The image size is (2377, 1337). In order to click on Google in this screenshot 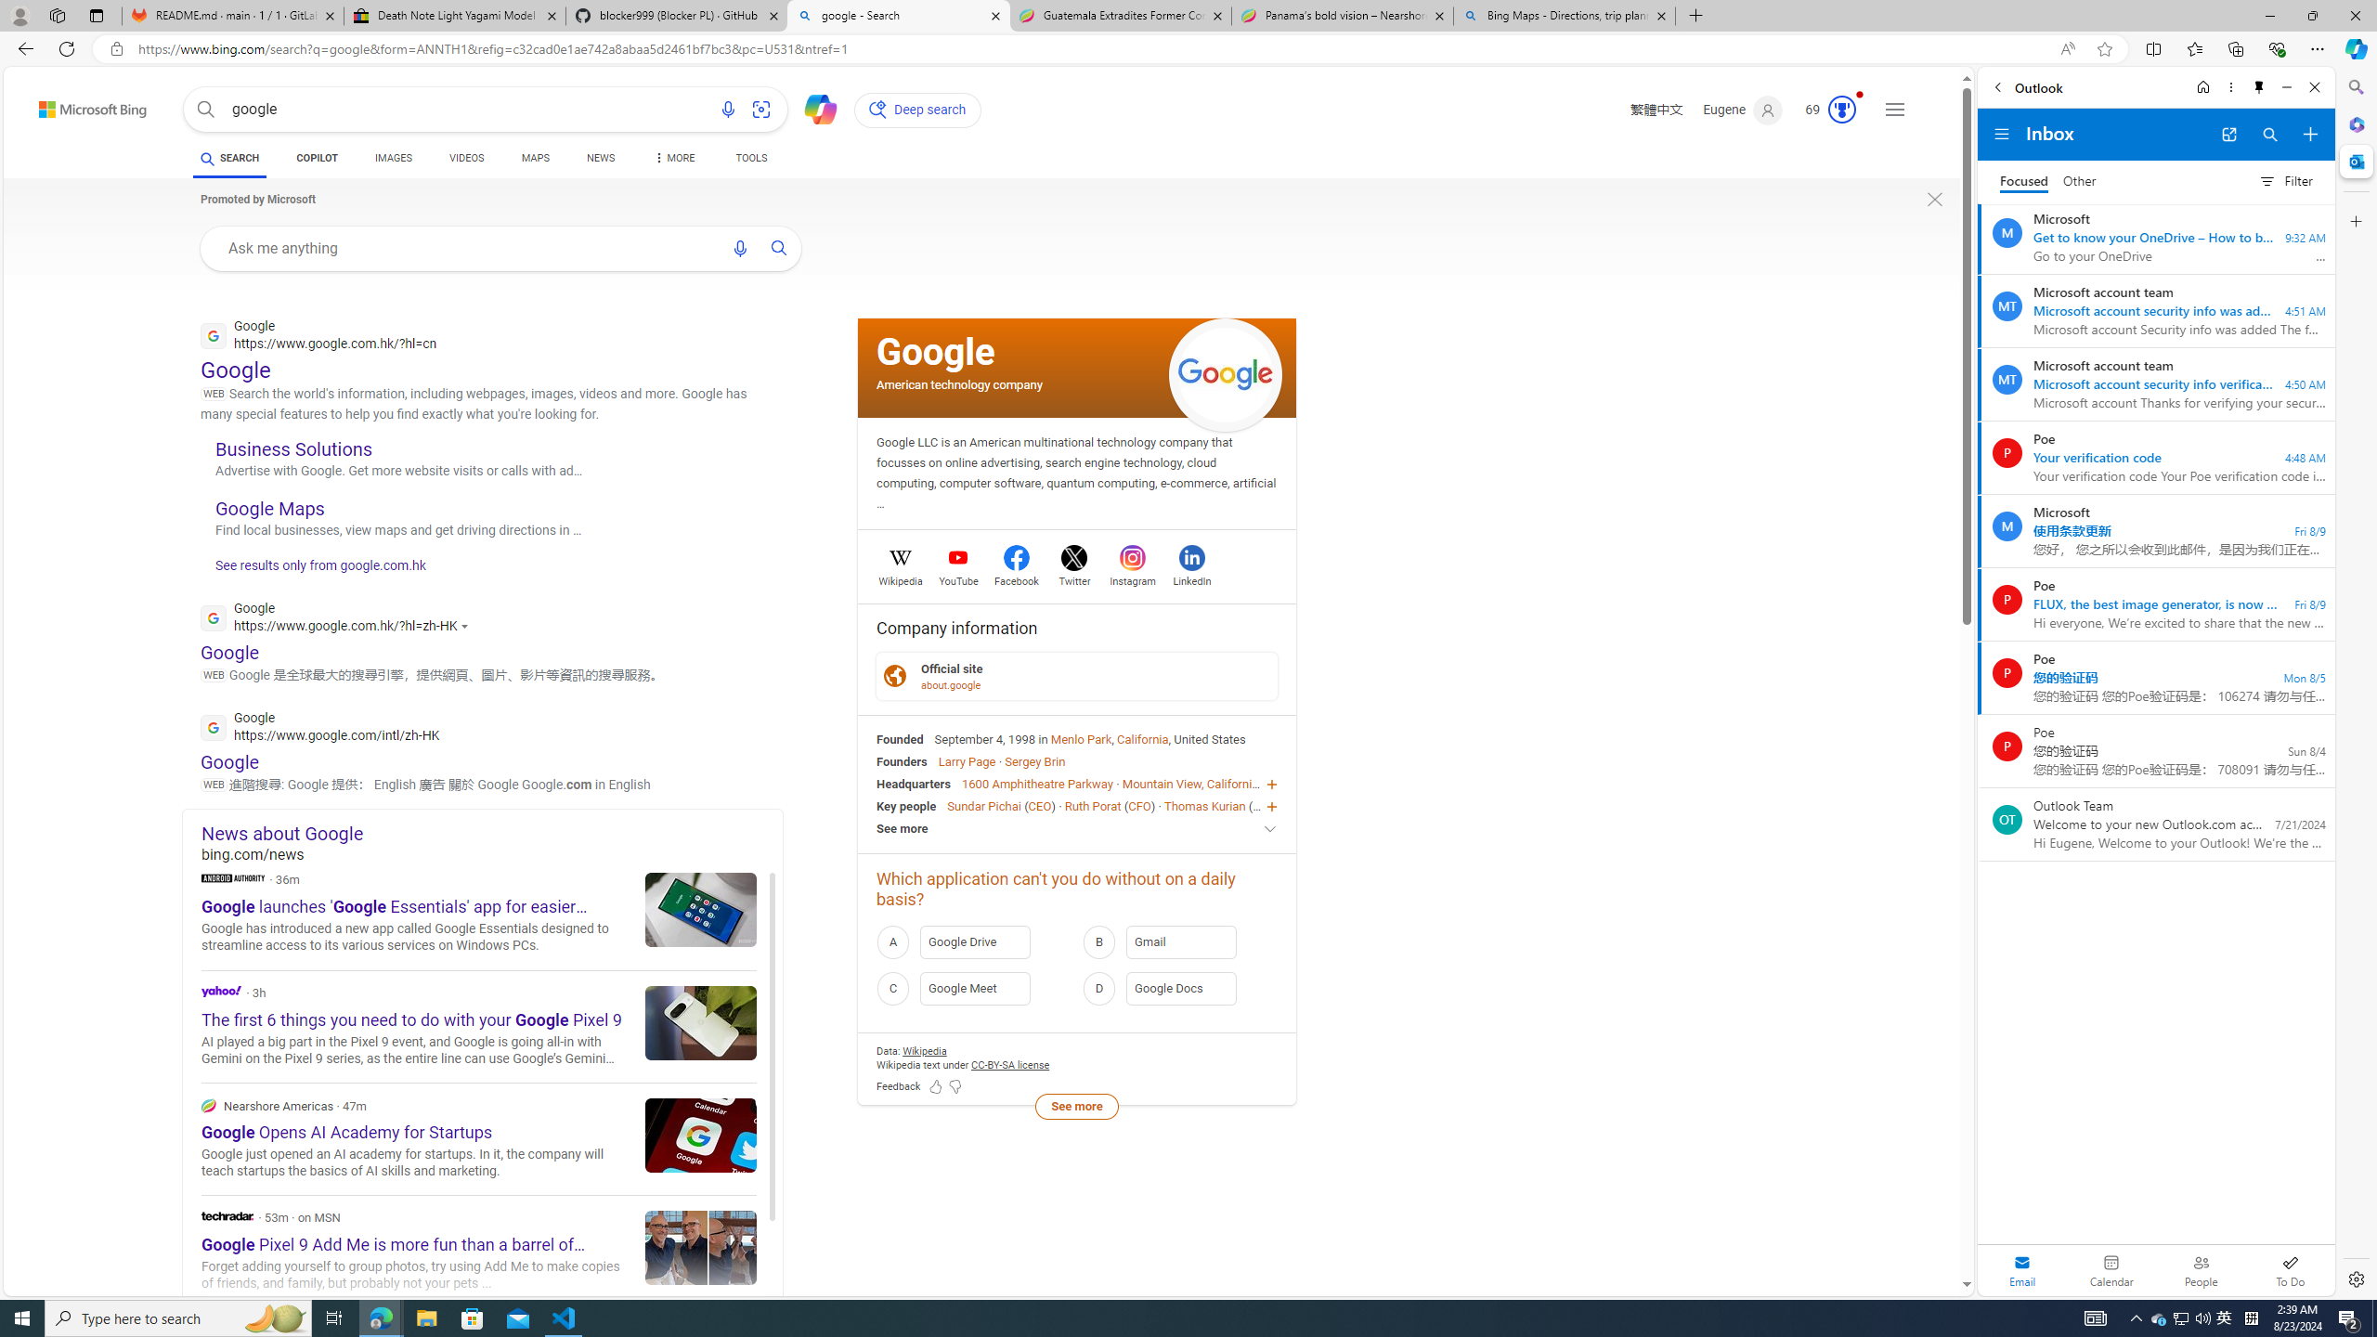, I will do `click(936, 351)`.